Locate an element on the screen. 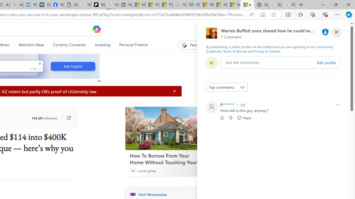 Image resolution: width=355 pixels, height=199 pixels. Navy Quest is located at coordinates (179, 5).